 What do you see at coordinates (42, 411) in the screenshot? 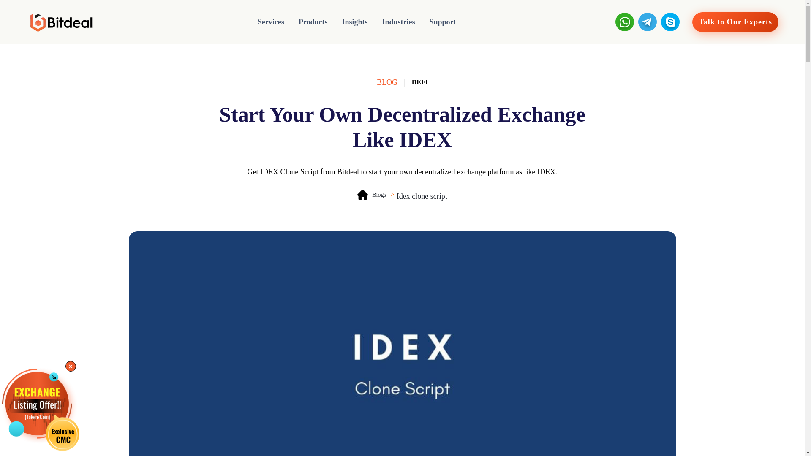
I see `Exchange Listing Offer` at bounding box center [42, 411].